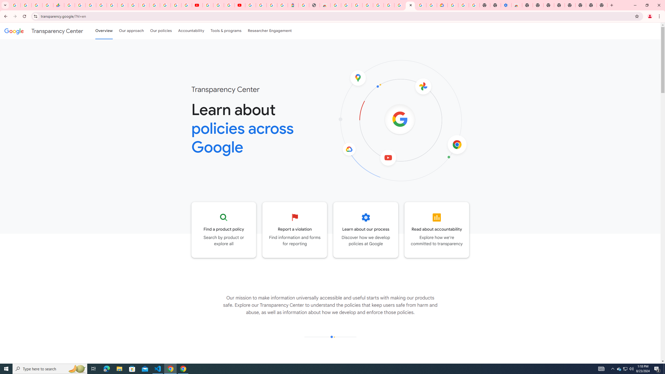 This screenshot has height=374, width=665. I want to click on Content Creator Programs & Opportunities - YouTube Creators, so click(240, 5).